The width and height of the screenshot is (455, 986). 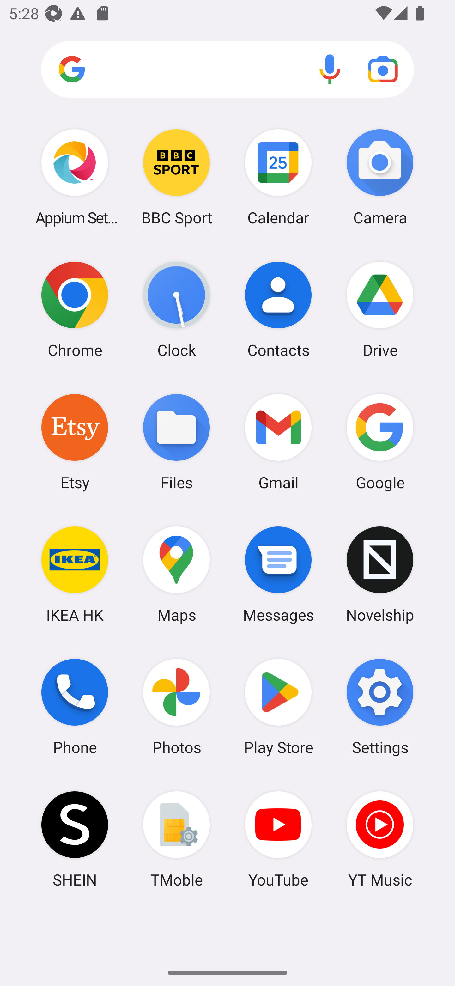 What do you see at coordinates (75, 574) in the screenshot?
I see `IKEA HK` at bounding box center [75, 574].